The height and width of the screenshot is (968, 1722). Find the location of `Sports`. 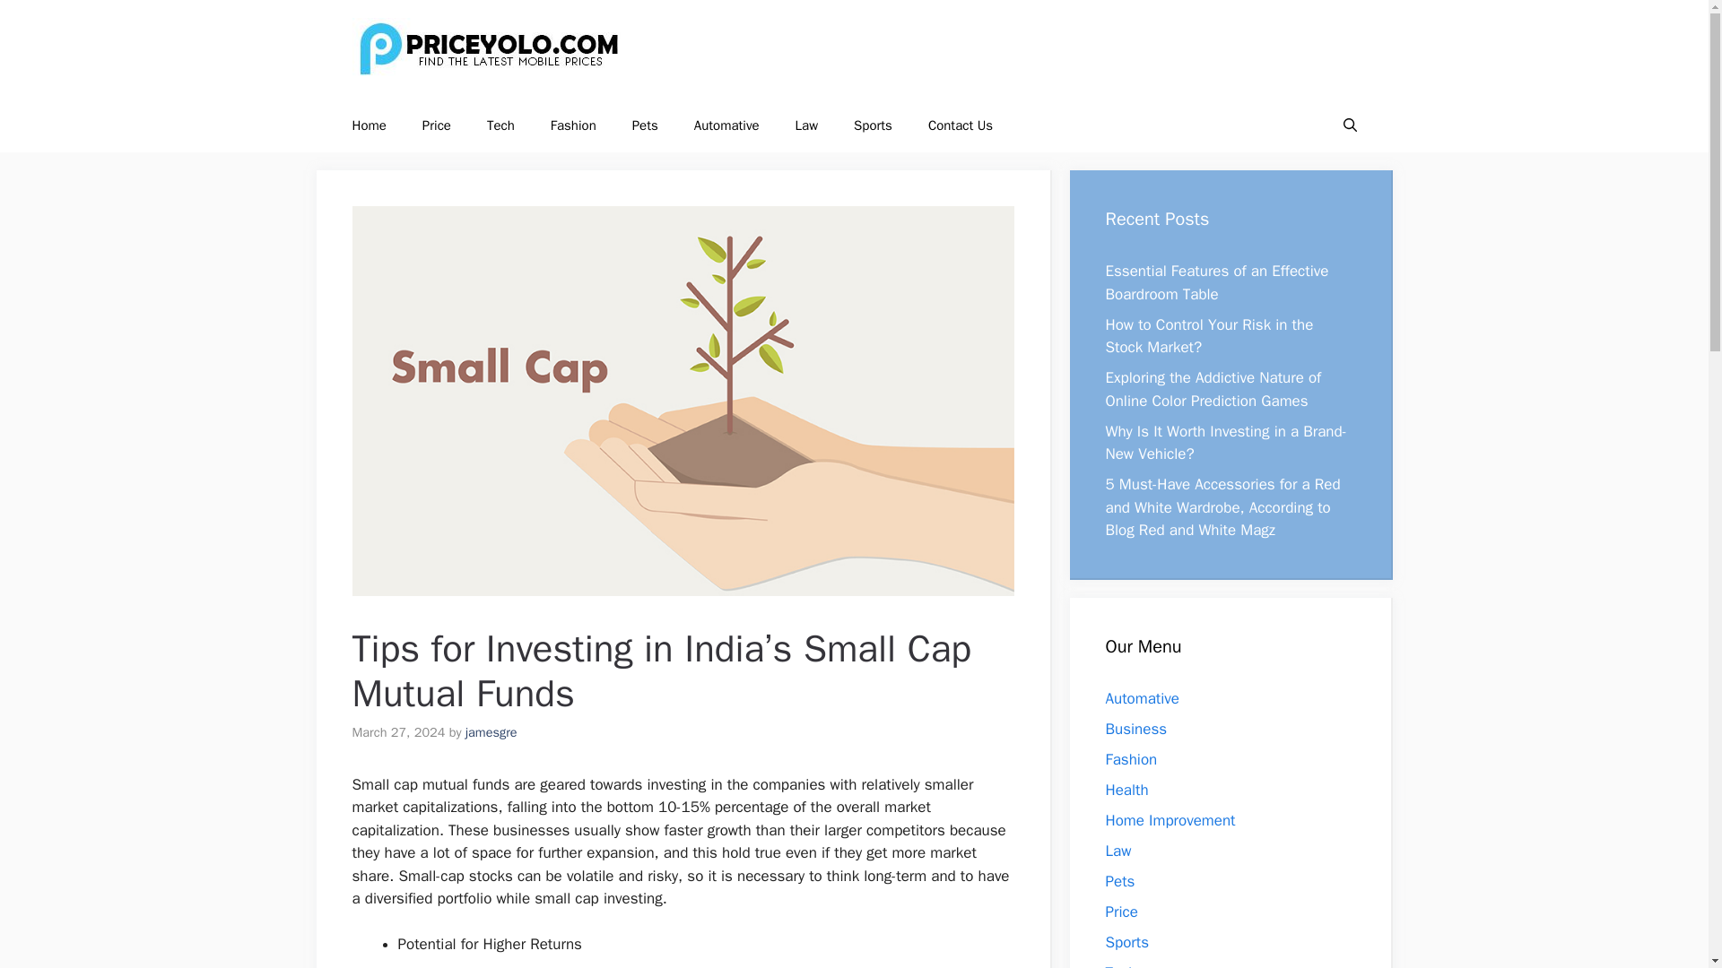

Sports is located at coordinates (873, 125).